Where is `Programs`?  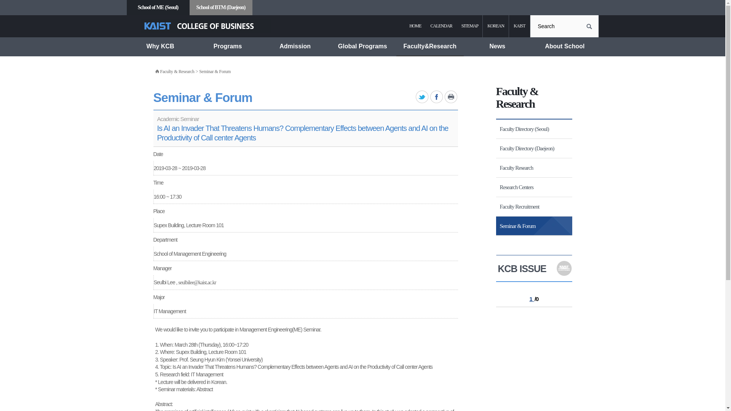
Programs is located at coordinates (228, 46).